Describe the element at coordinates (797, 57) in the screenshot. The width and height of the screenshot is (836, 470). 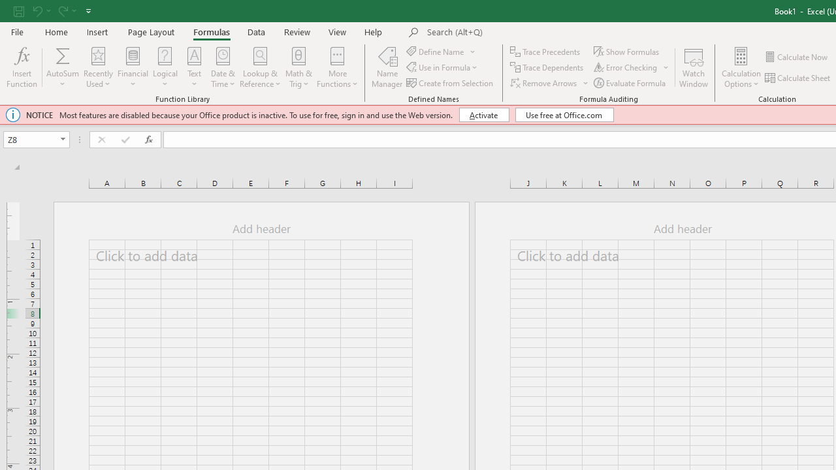
I see `Calculate Now` at that location.